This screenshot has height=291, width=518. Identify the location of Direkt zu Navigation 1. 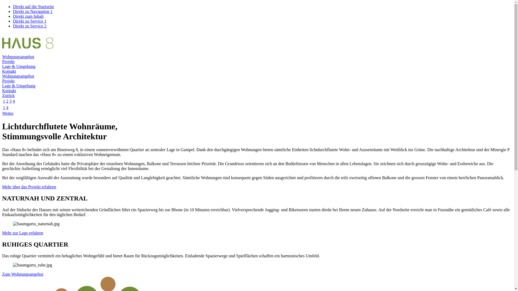
(33, 11).